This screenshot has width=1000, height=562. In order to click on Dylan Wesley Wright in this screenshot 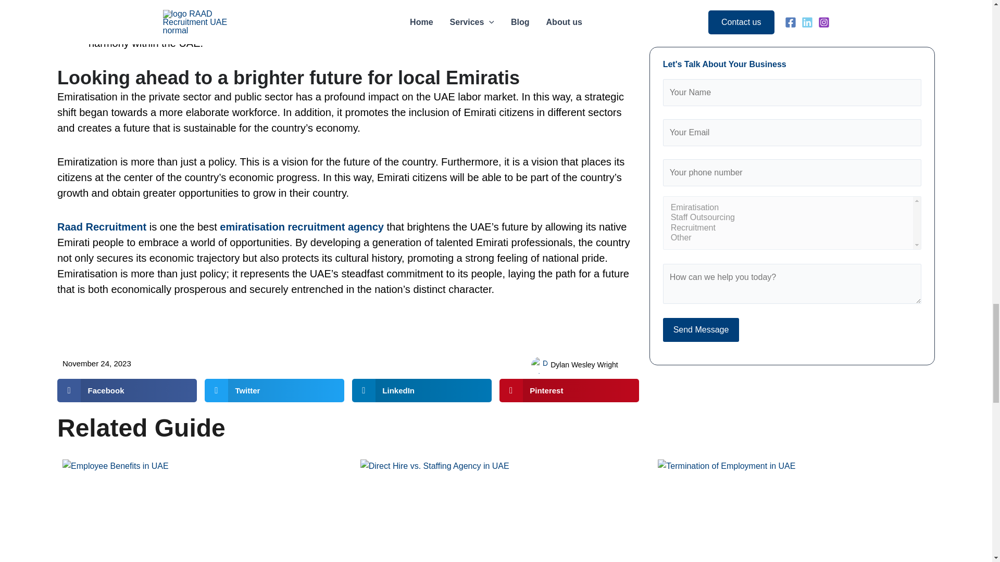, I will do `click(574, 365)`.